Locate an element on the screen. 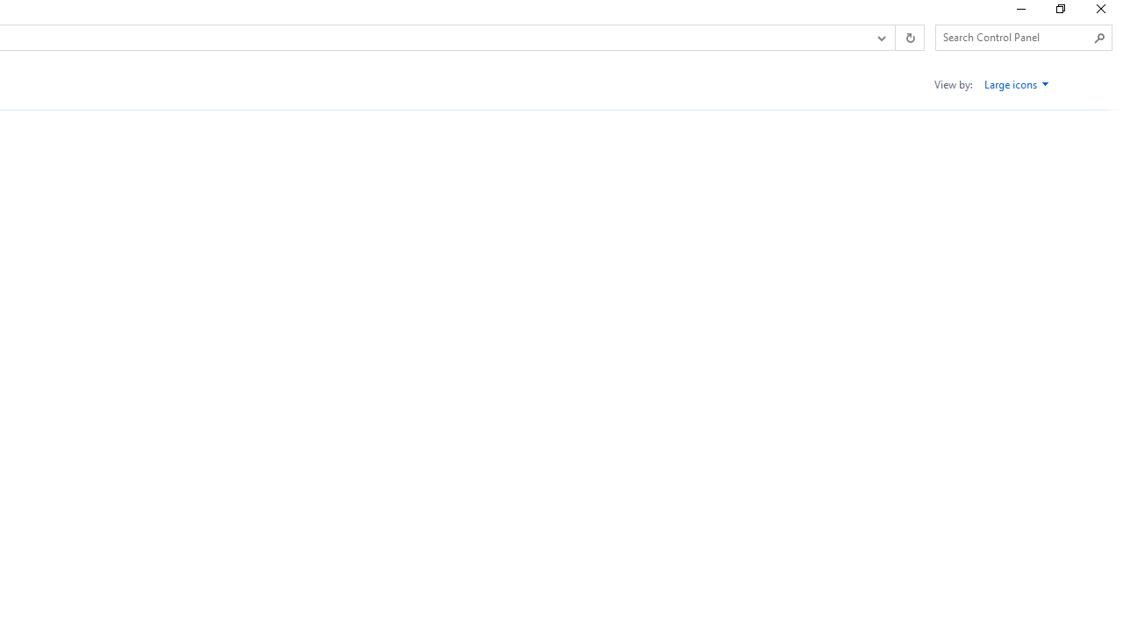  Address band toolbar is located at coordinates (895, 38).